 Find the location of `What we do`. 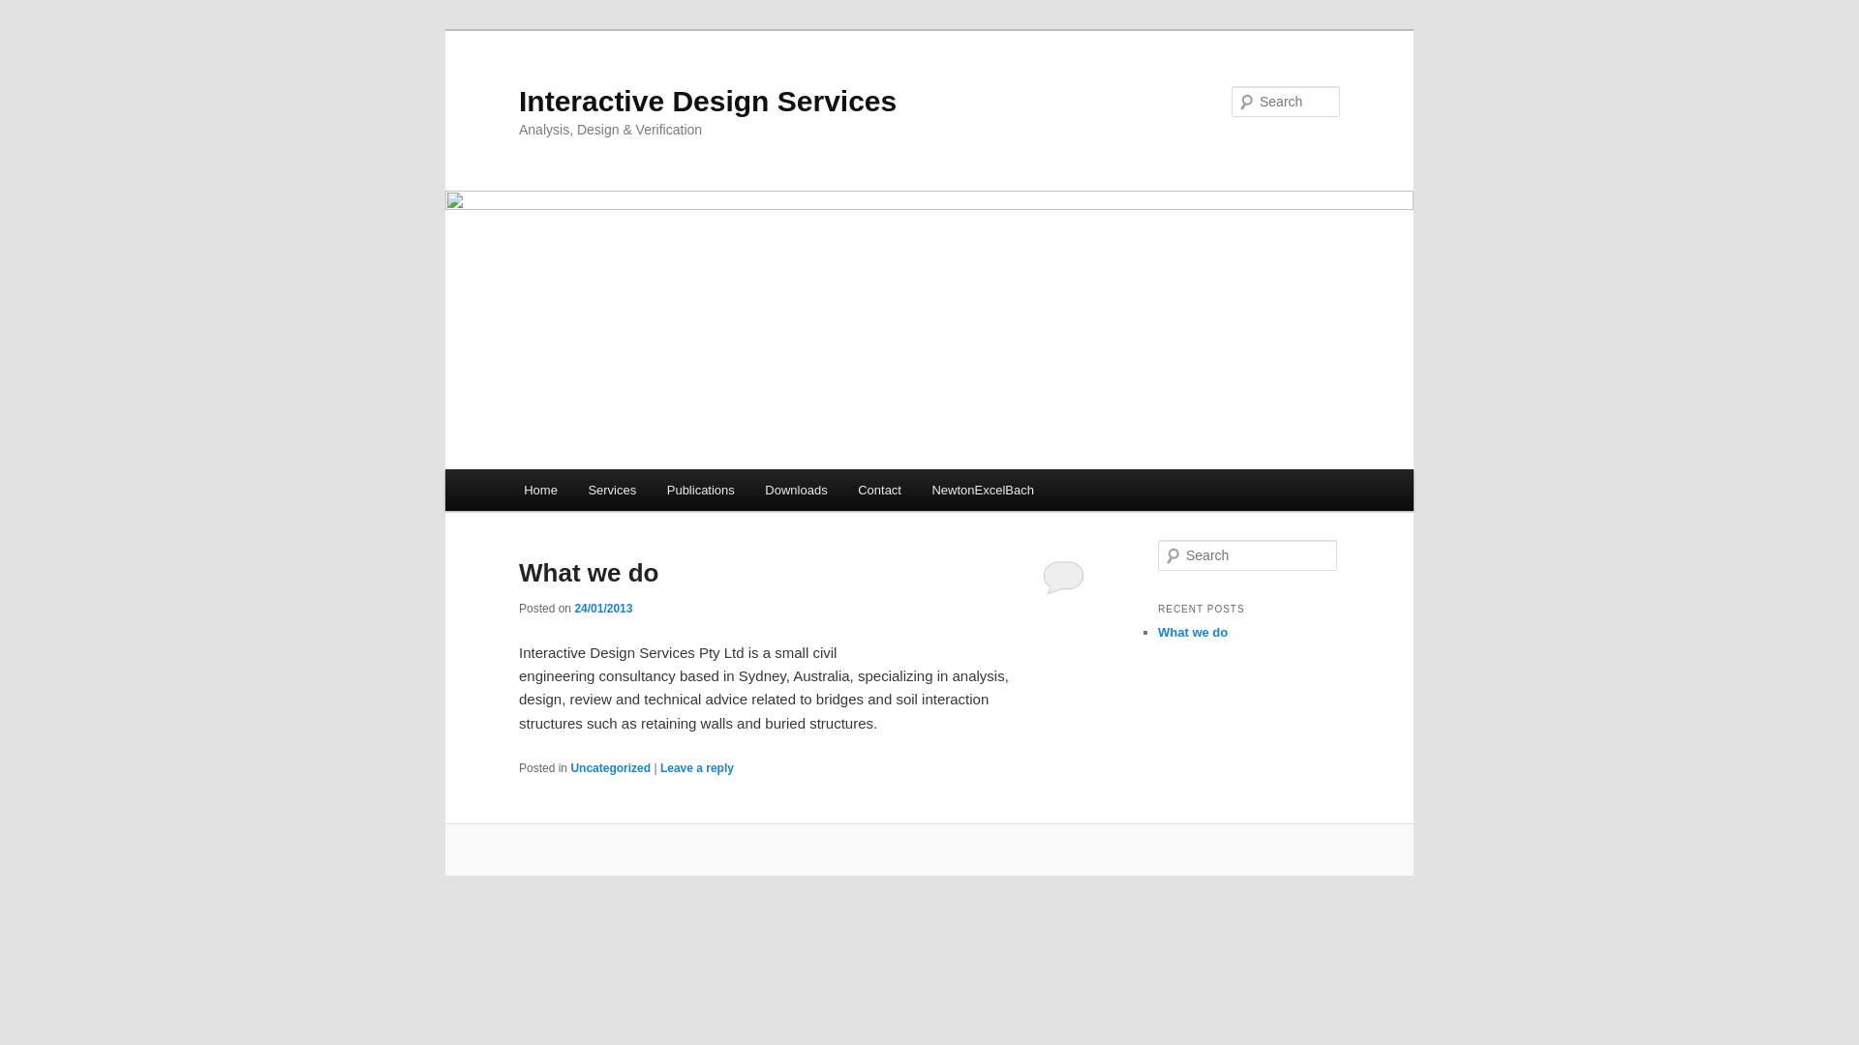

What we do is located at coordinates (589, 573).